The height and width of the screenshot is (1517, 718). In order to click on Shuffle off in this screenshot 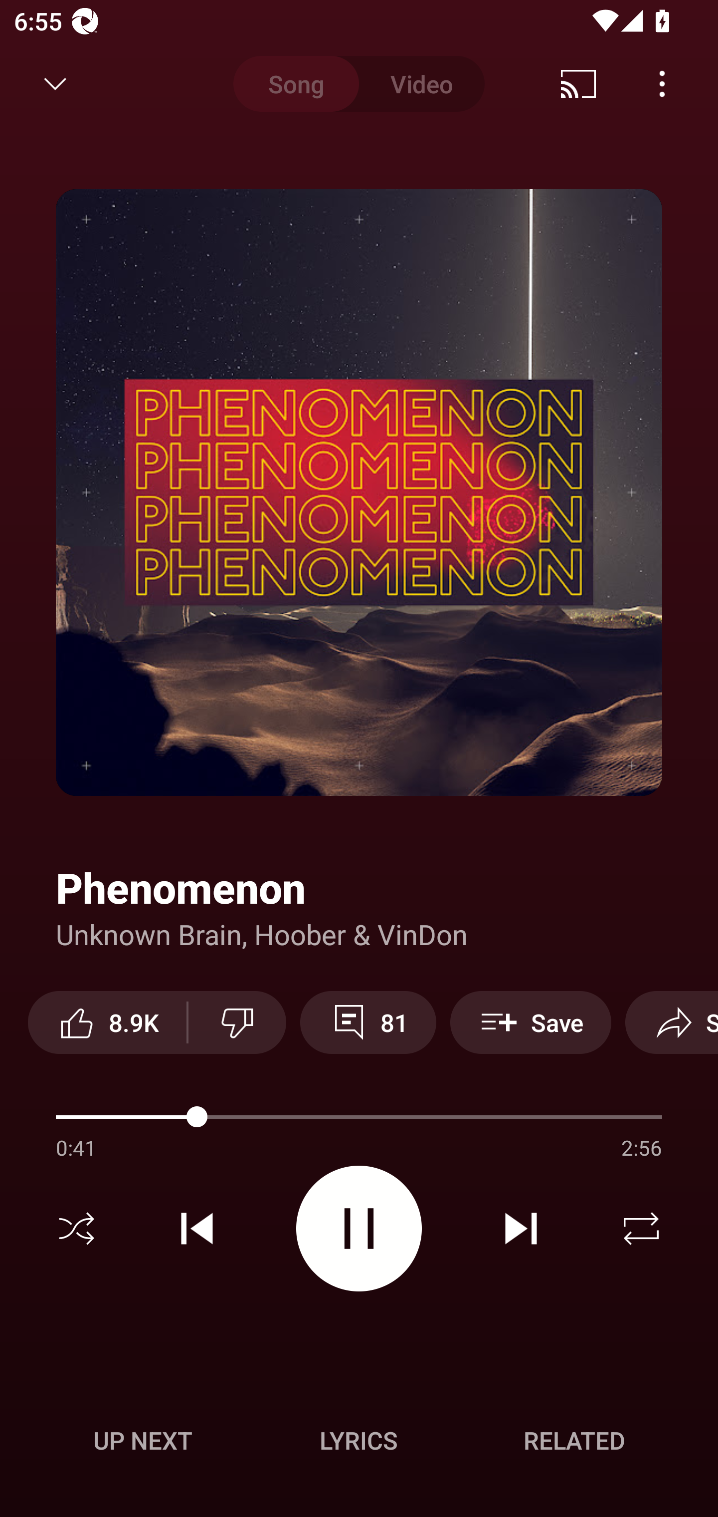, I will do `click(77, 1229)`.